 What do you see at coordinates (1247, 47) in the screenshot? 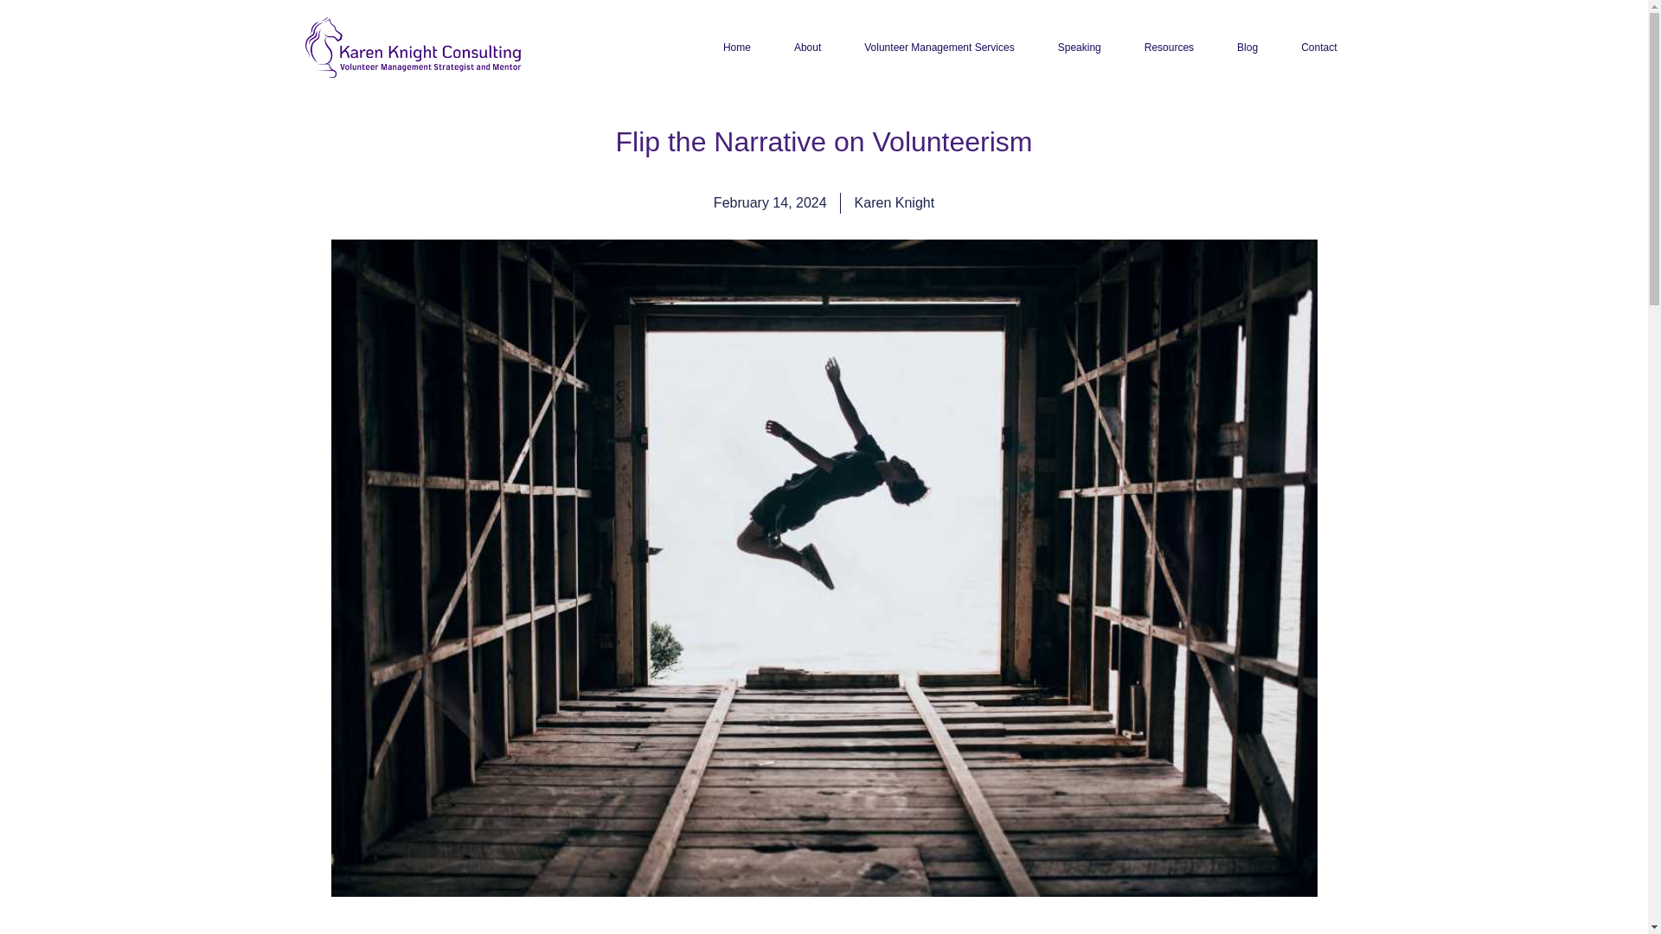
I see `Blog` at bounding box center [1247, 47].